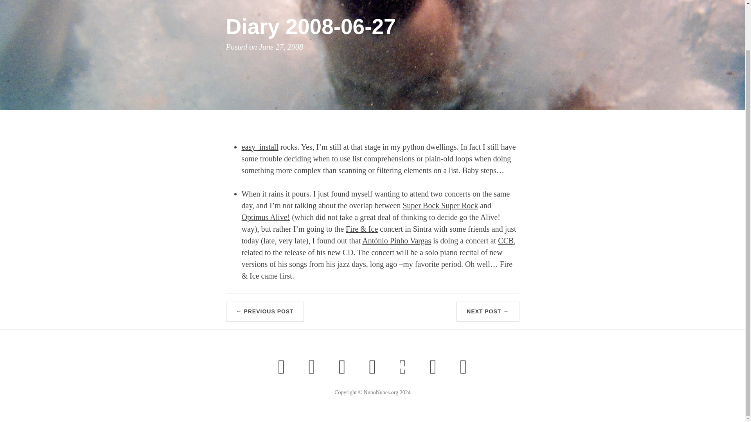  Describe the element at coordinates (440, 205) in the screenshot. I see `Super Bock Super Rock` at that location.